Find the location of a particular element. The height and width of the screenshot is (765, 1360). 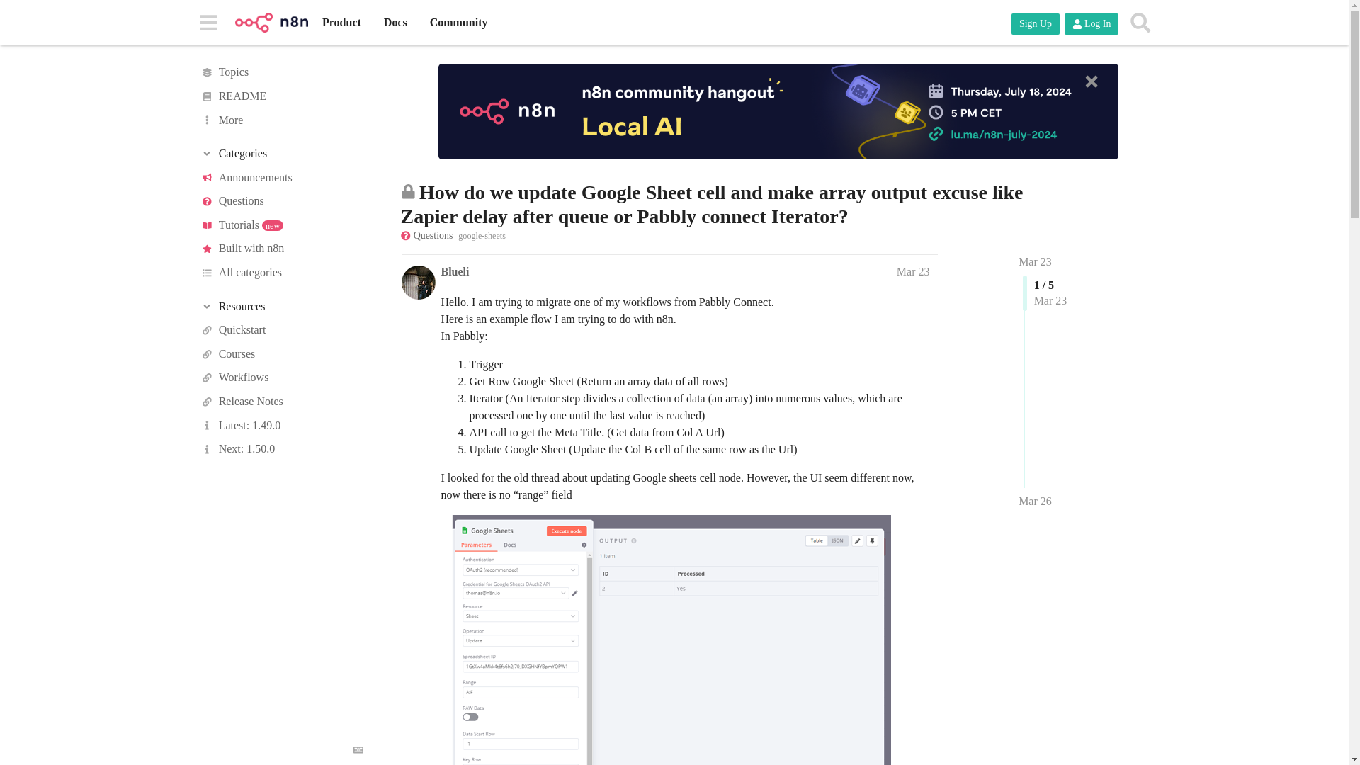

Quickstart is located at coordinates (281, 330).